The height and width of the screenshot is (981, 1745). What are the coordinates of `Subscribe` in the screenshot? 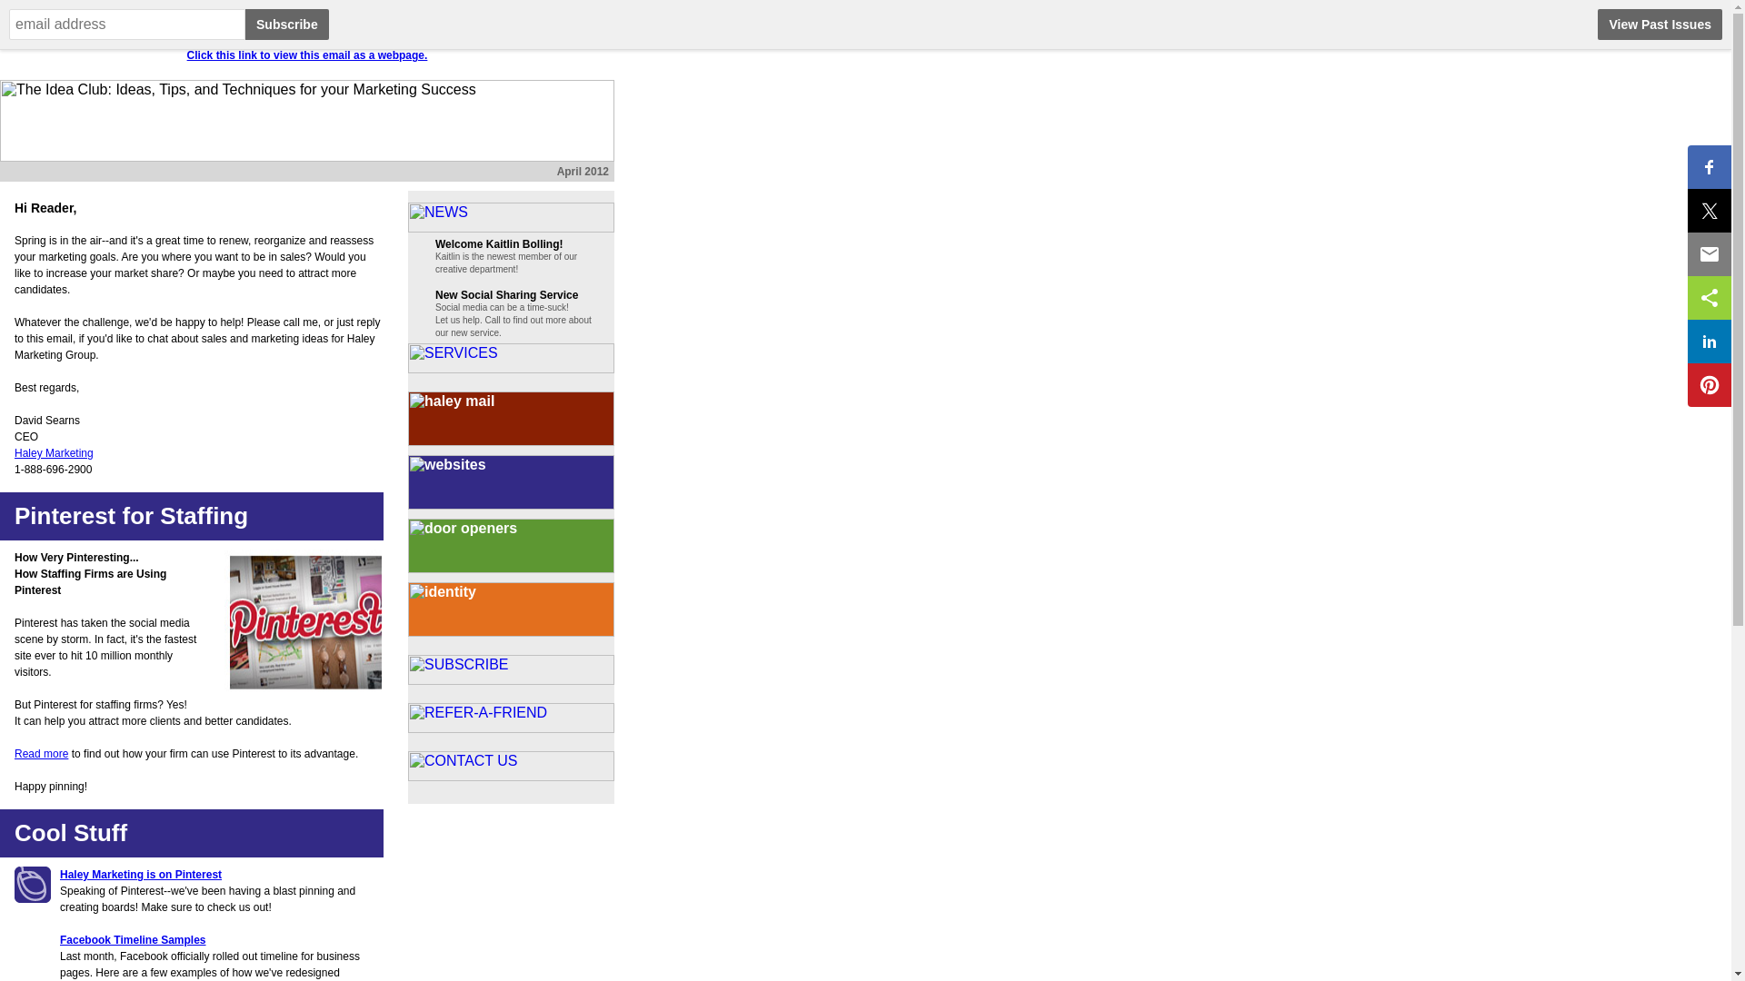 It's located at (287, 24).